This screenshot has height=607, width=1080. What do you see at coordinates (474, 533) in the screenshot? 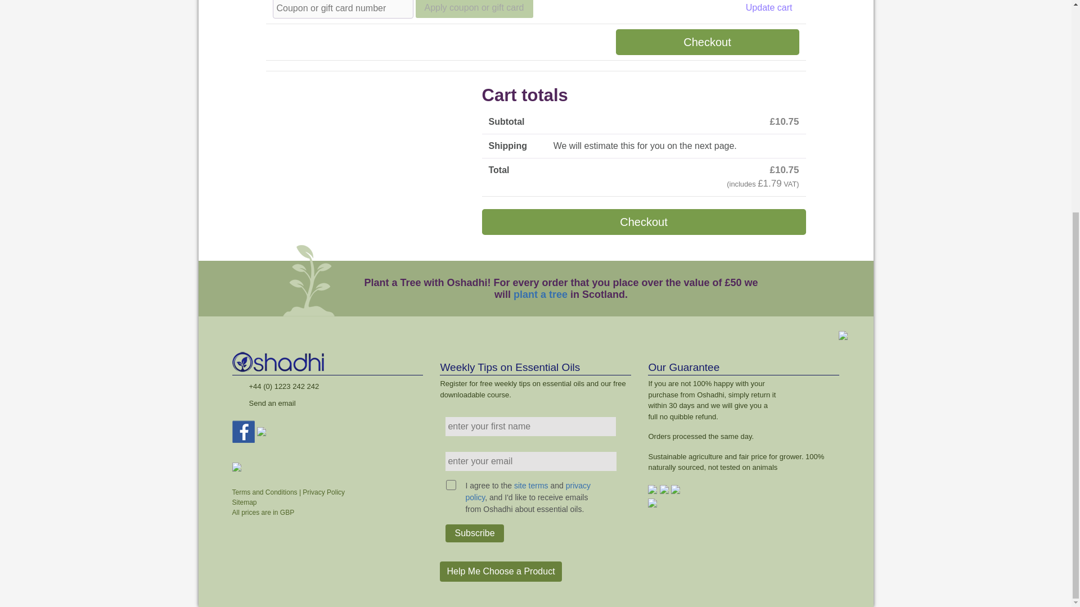
I see `Subscribe` at bounding box center [474, 533].